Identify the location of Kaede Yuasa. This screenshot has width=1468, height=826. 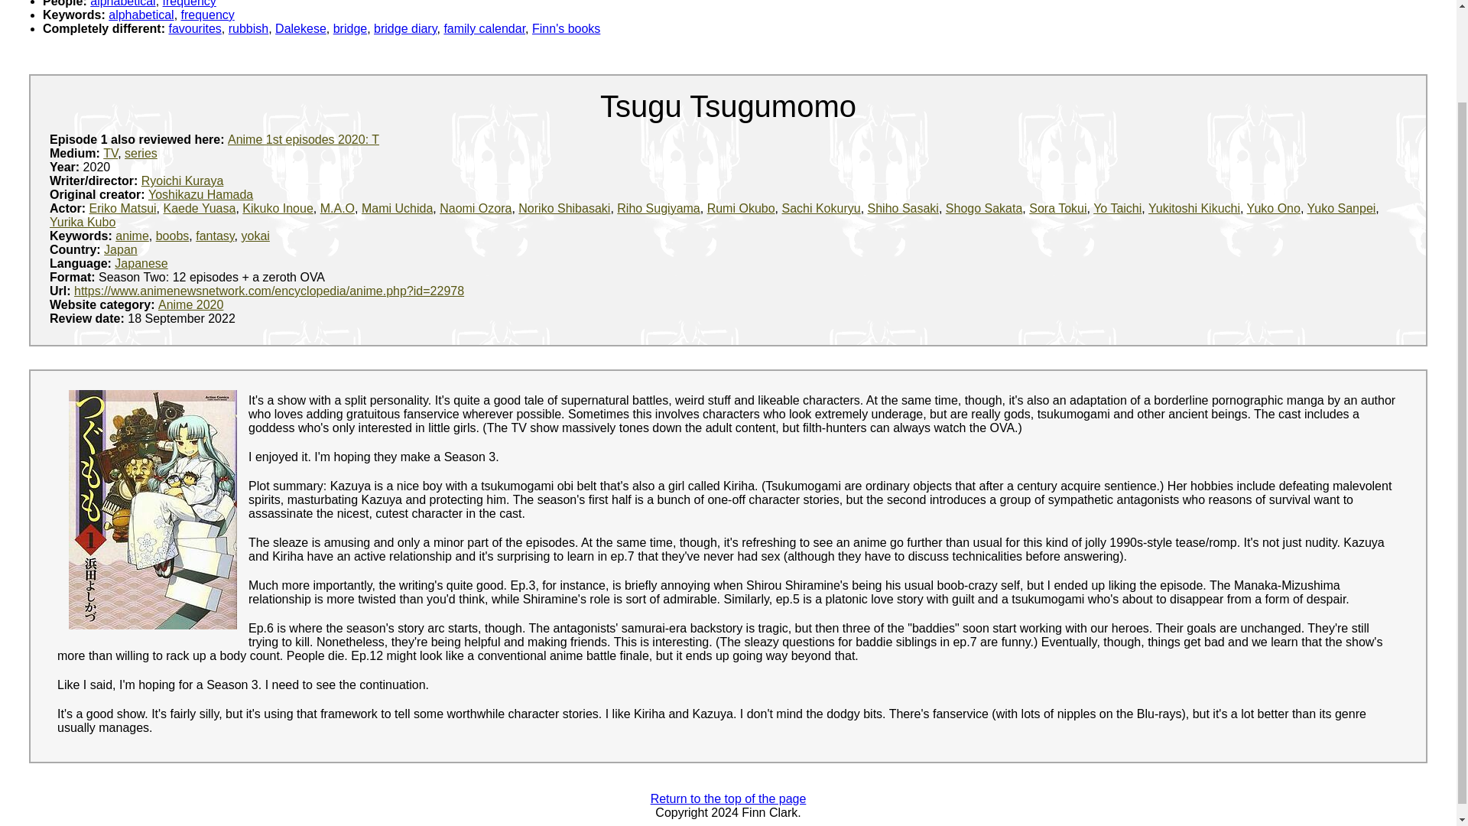
(199, 208).